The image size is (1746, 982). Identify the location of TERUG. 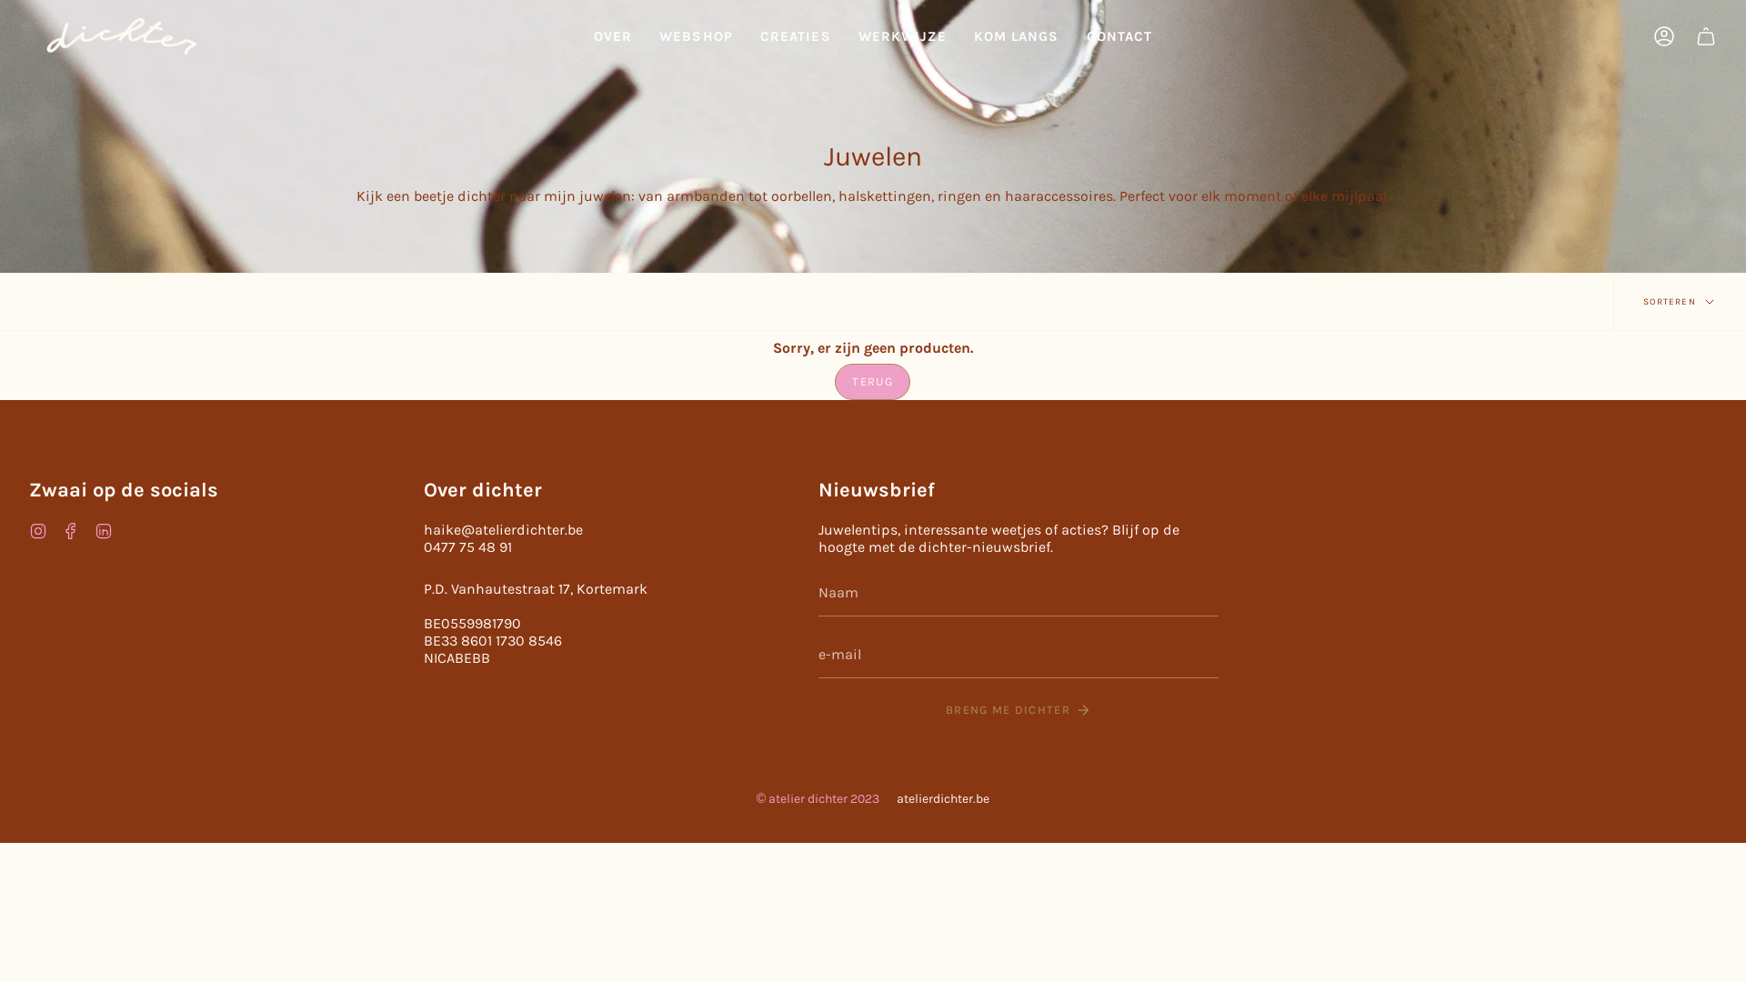
(873, 382).